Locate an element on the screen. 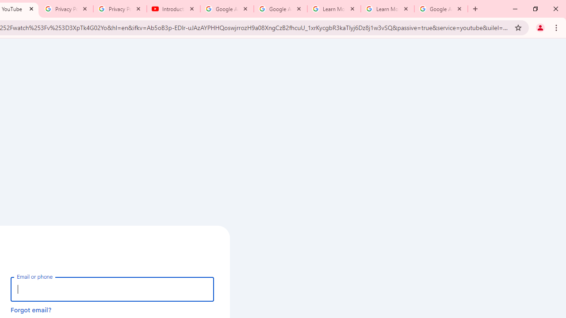 Image resolution: width=566 pixels, height=318 pixels. Introduction | Google Privacy Policy - YouTube is located at coordinates (173, 9).